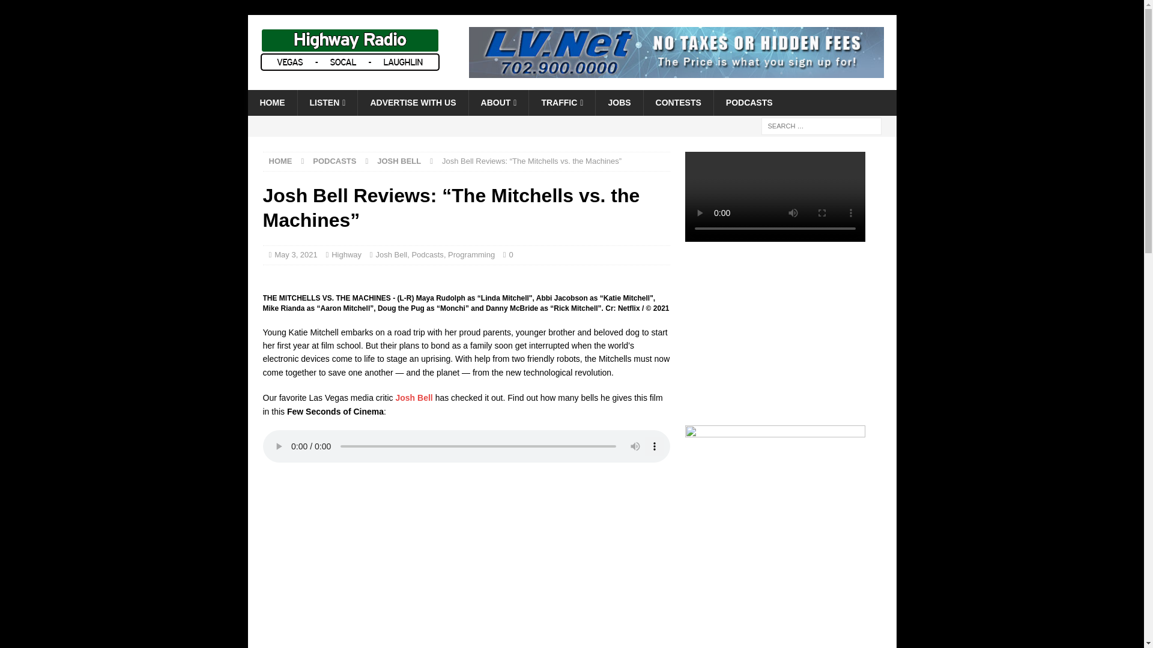  What do you see at coordinates (44, 10) in the screenshot?
I see `Search` at bounding box center [44, 10].